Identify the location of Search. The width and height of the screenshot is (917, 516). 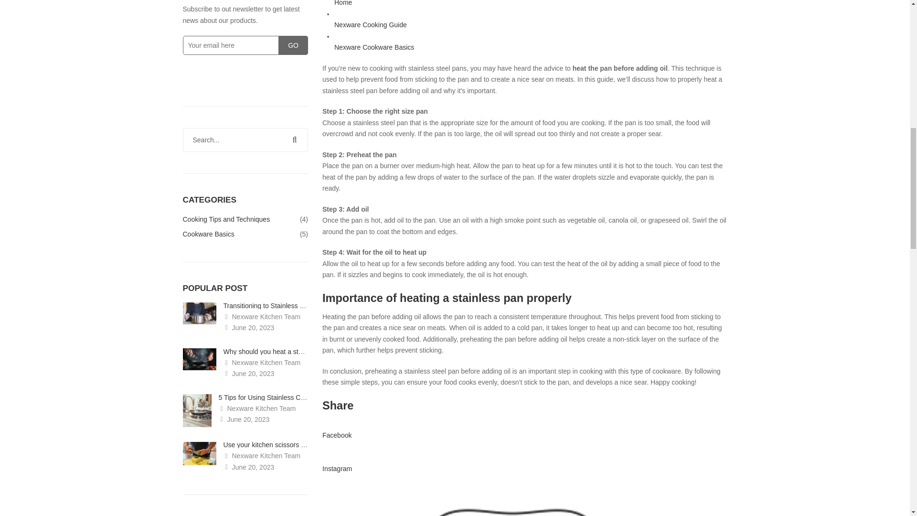
(294, 140).